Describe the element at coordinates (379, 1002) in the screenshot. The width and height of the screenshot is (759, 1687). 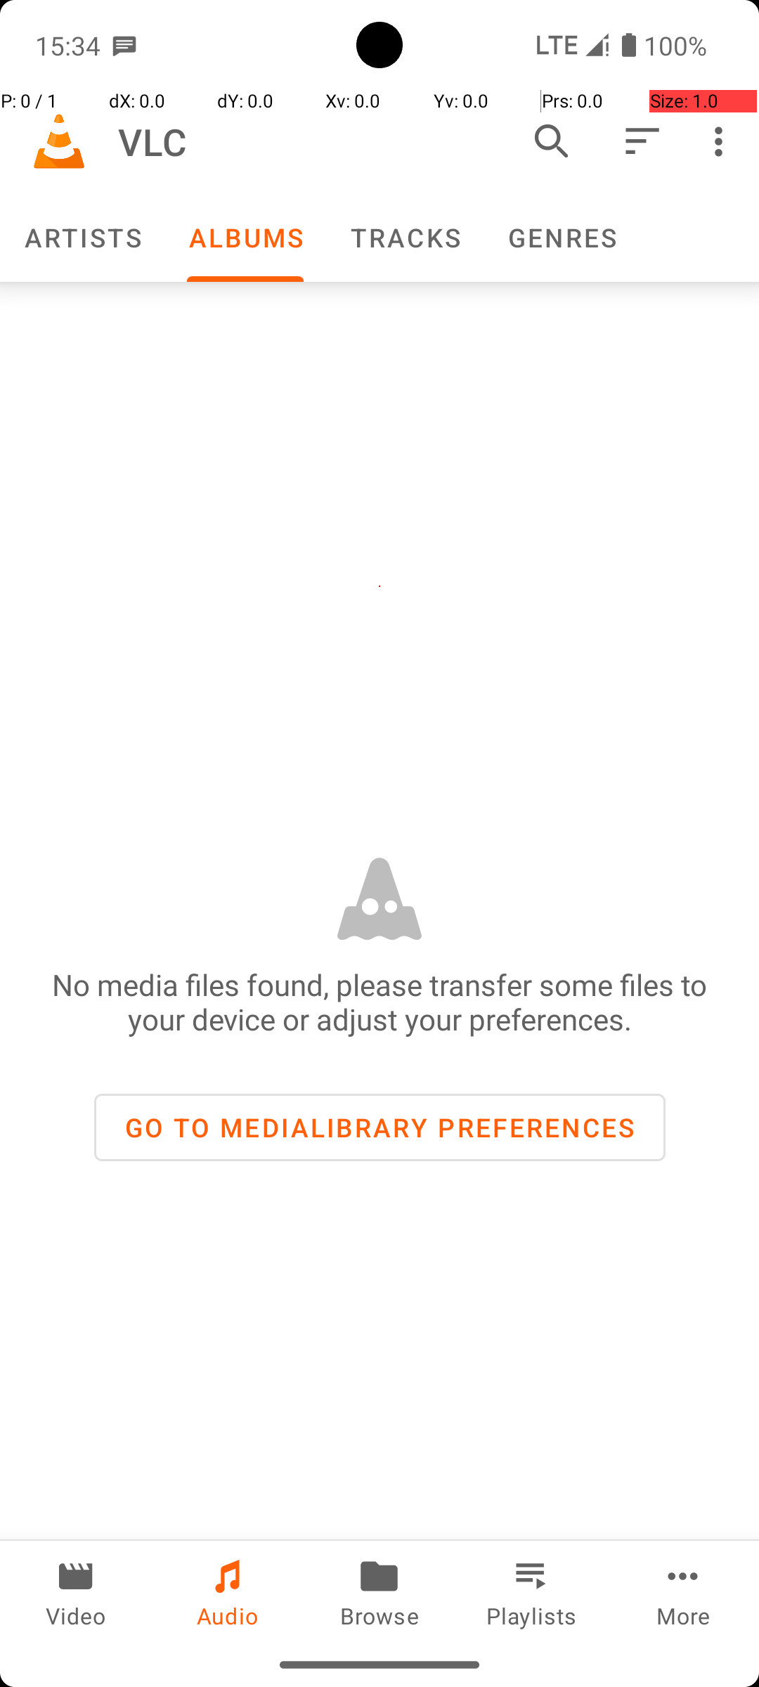
I see `No media files found, please transfer some files to your device or adjust your preferences.` at that location.